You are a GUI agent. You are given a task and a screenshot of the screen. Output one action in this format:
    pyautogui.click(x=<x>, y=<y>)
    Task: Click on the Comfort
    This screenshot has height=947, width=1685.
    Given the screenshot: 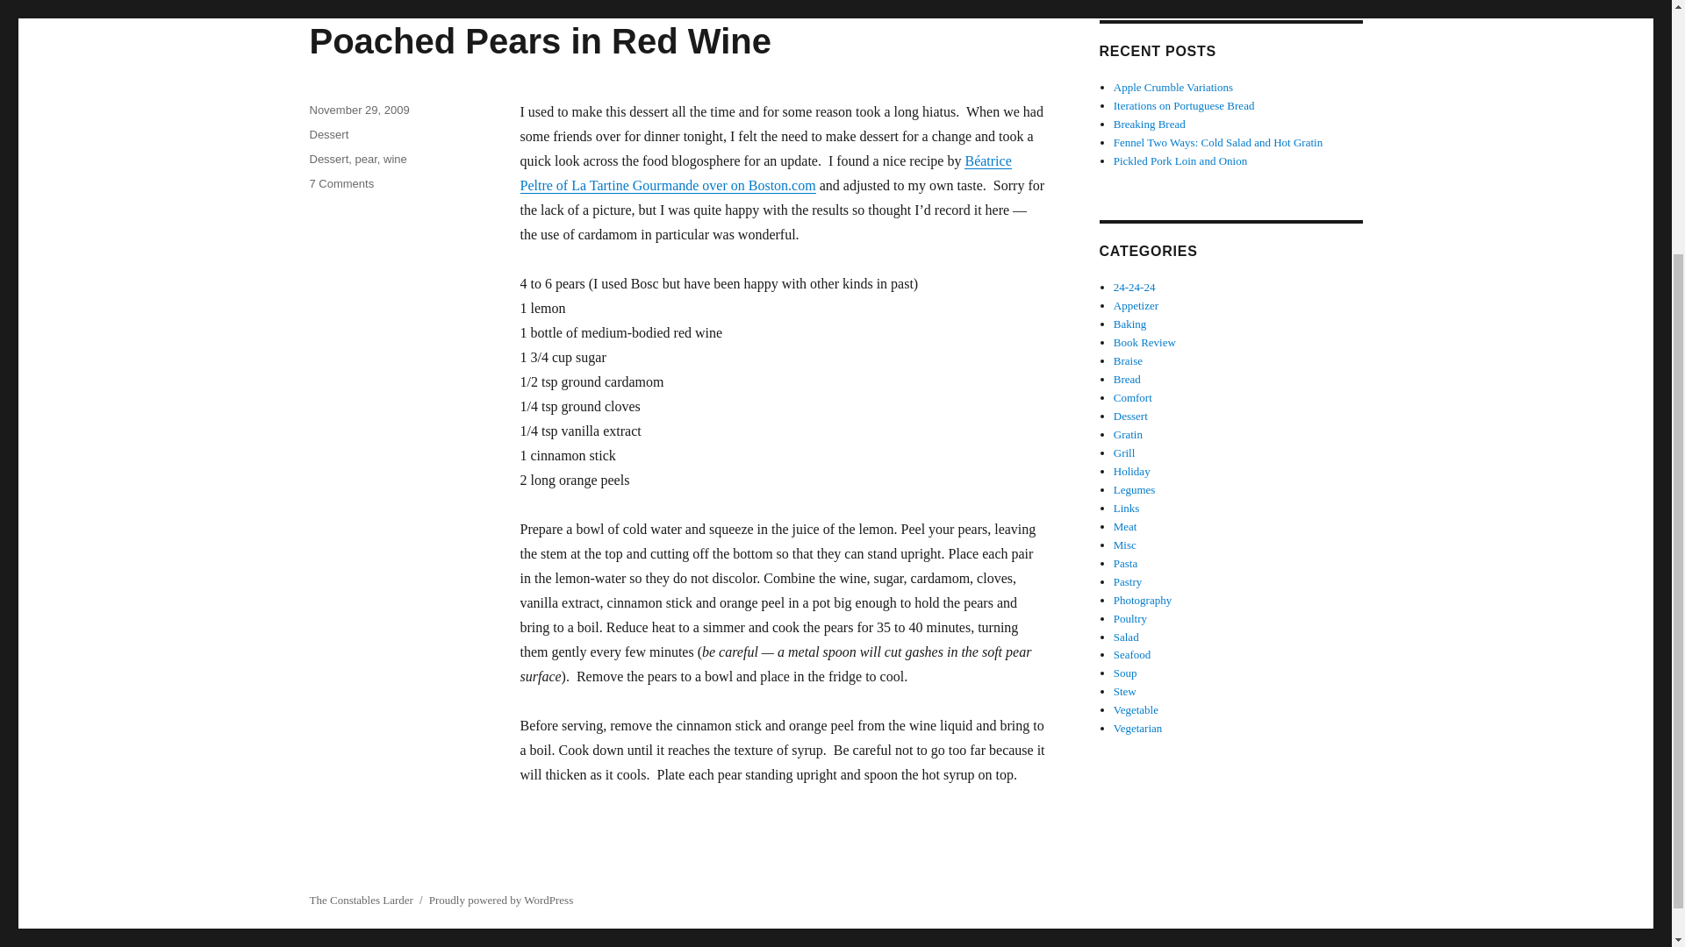 What is the action you would take?
    pyautogui.click(x=1133, y=398)
    